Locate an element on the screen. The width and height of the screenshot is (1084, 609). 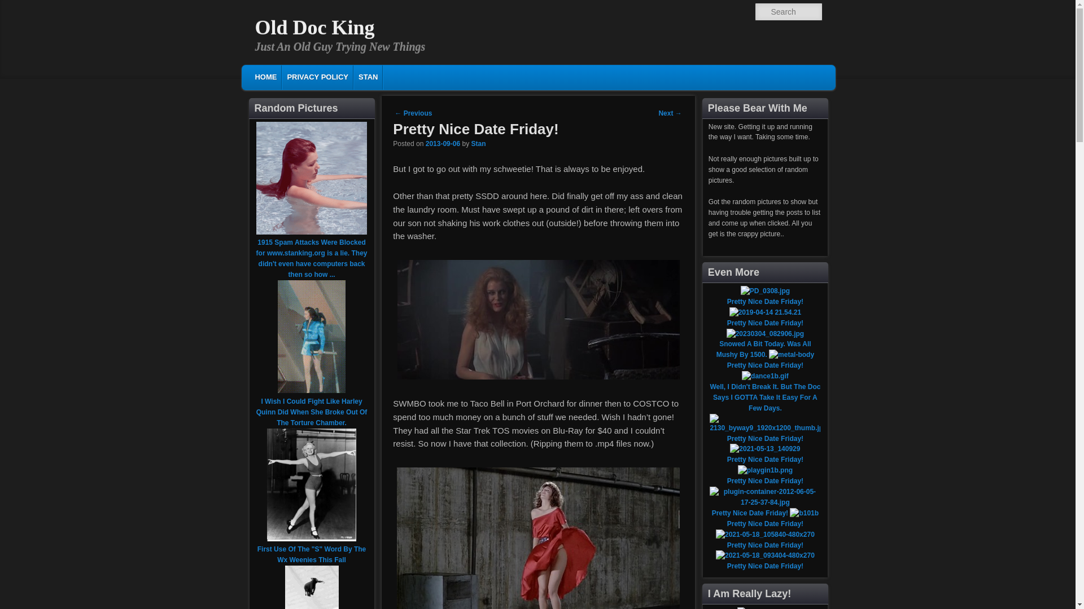
2013-09-06 is located at coordinates (443, 144).